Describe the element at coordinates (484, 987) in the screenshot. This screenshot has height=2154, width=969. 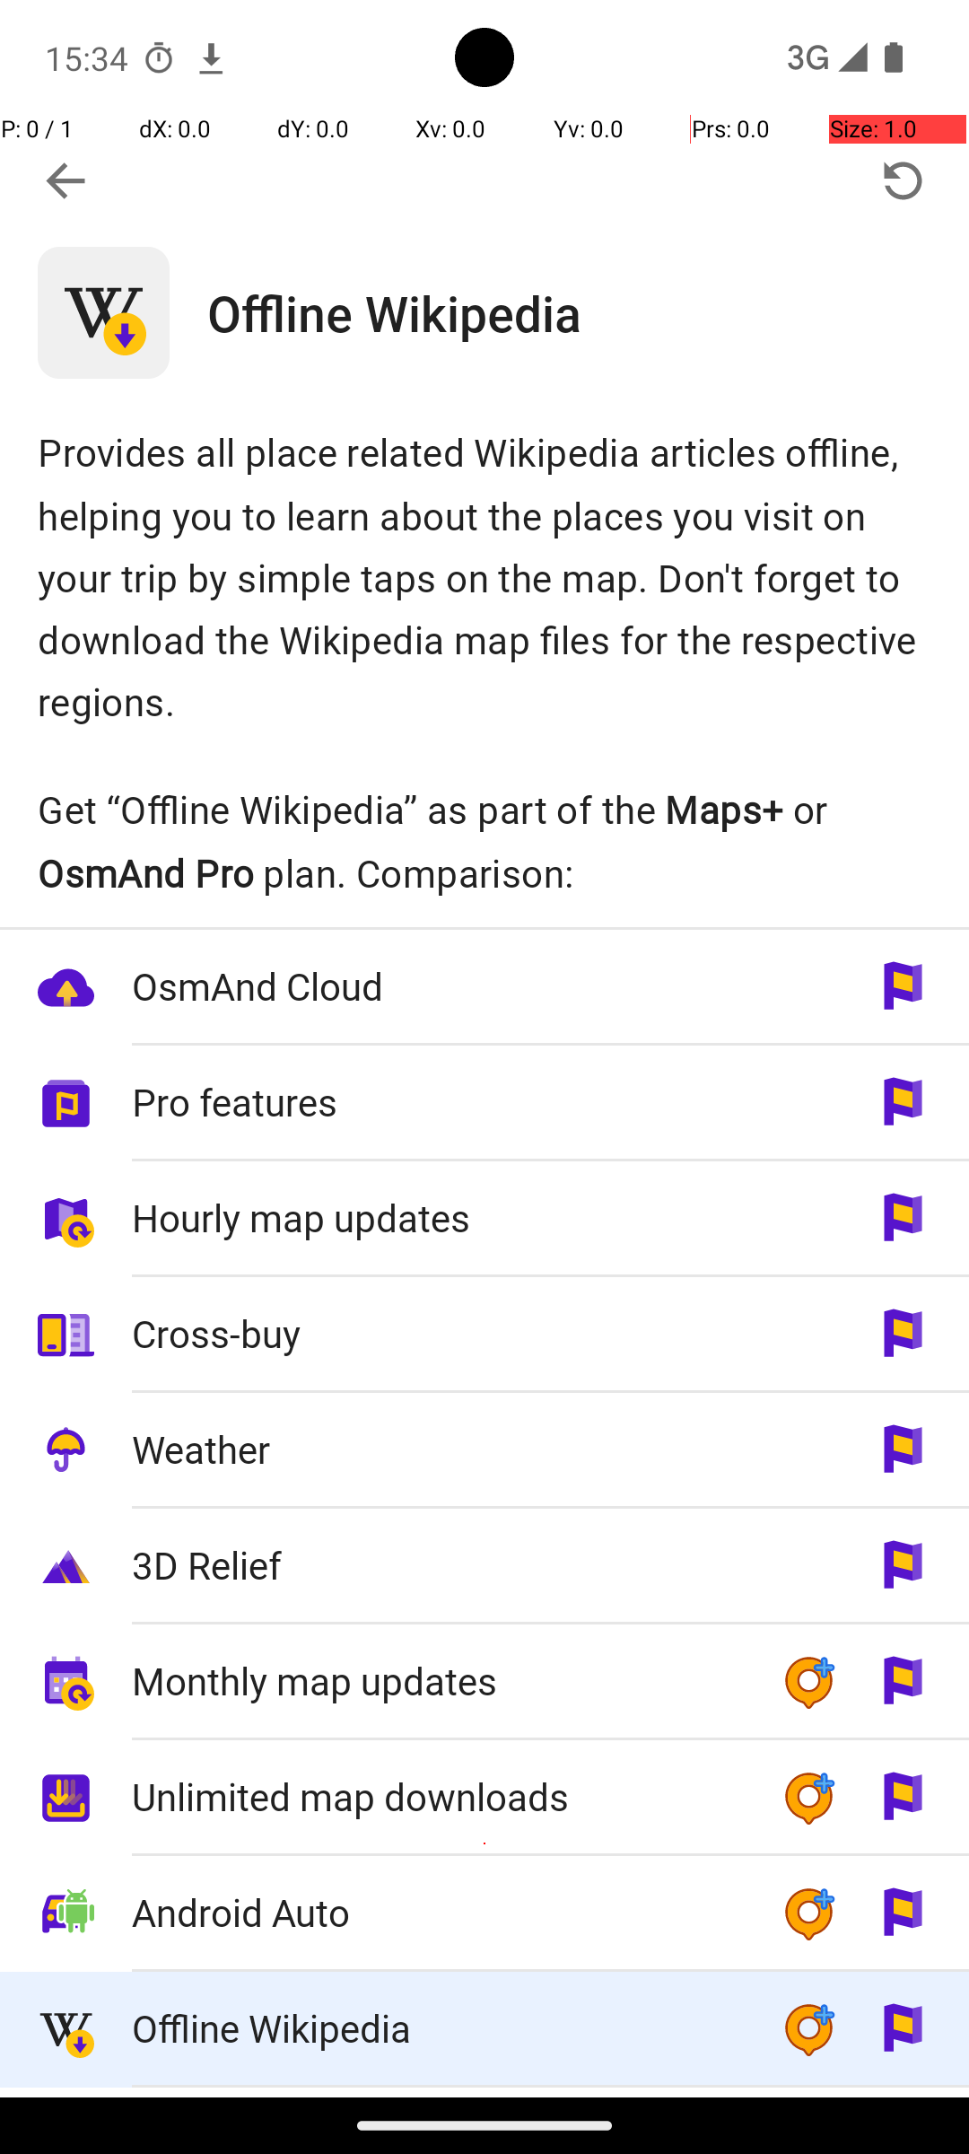
I see `OsmAnd Cloud available as part of the OsmAnd Pro plan` at that location.